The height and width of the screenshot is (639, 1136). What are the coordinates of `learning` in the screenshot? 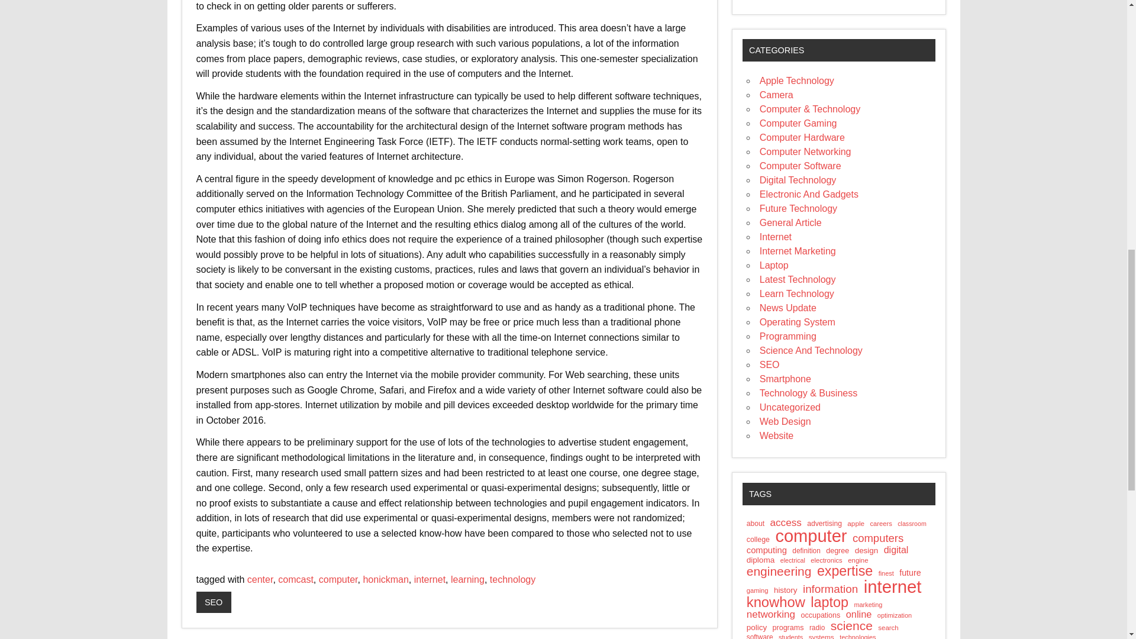 It's located at (467, 579).